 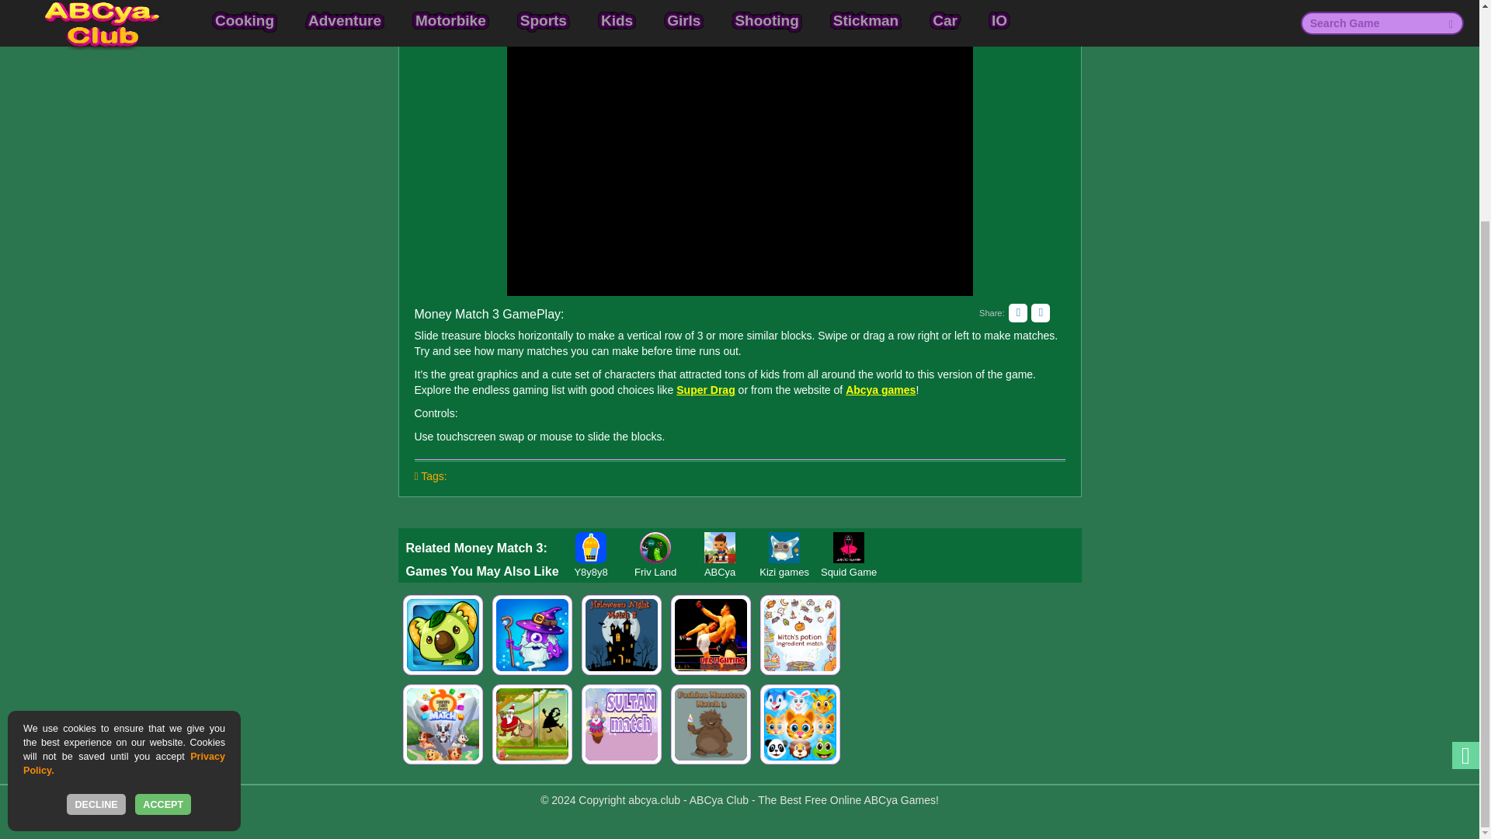 I want to click on Heroes of Match-3, so click(x=532, y=635).